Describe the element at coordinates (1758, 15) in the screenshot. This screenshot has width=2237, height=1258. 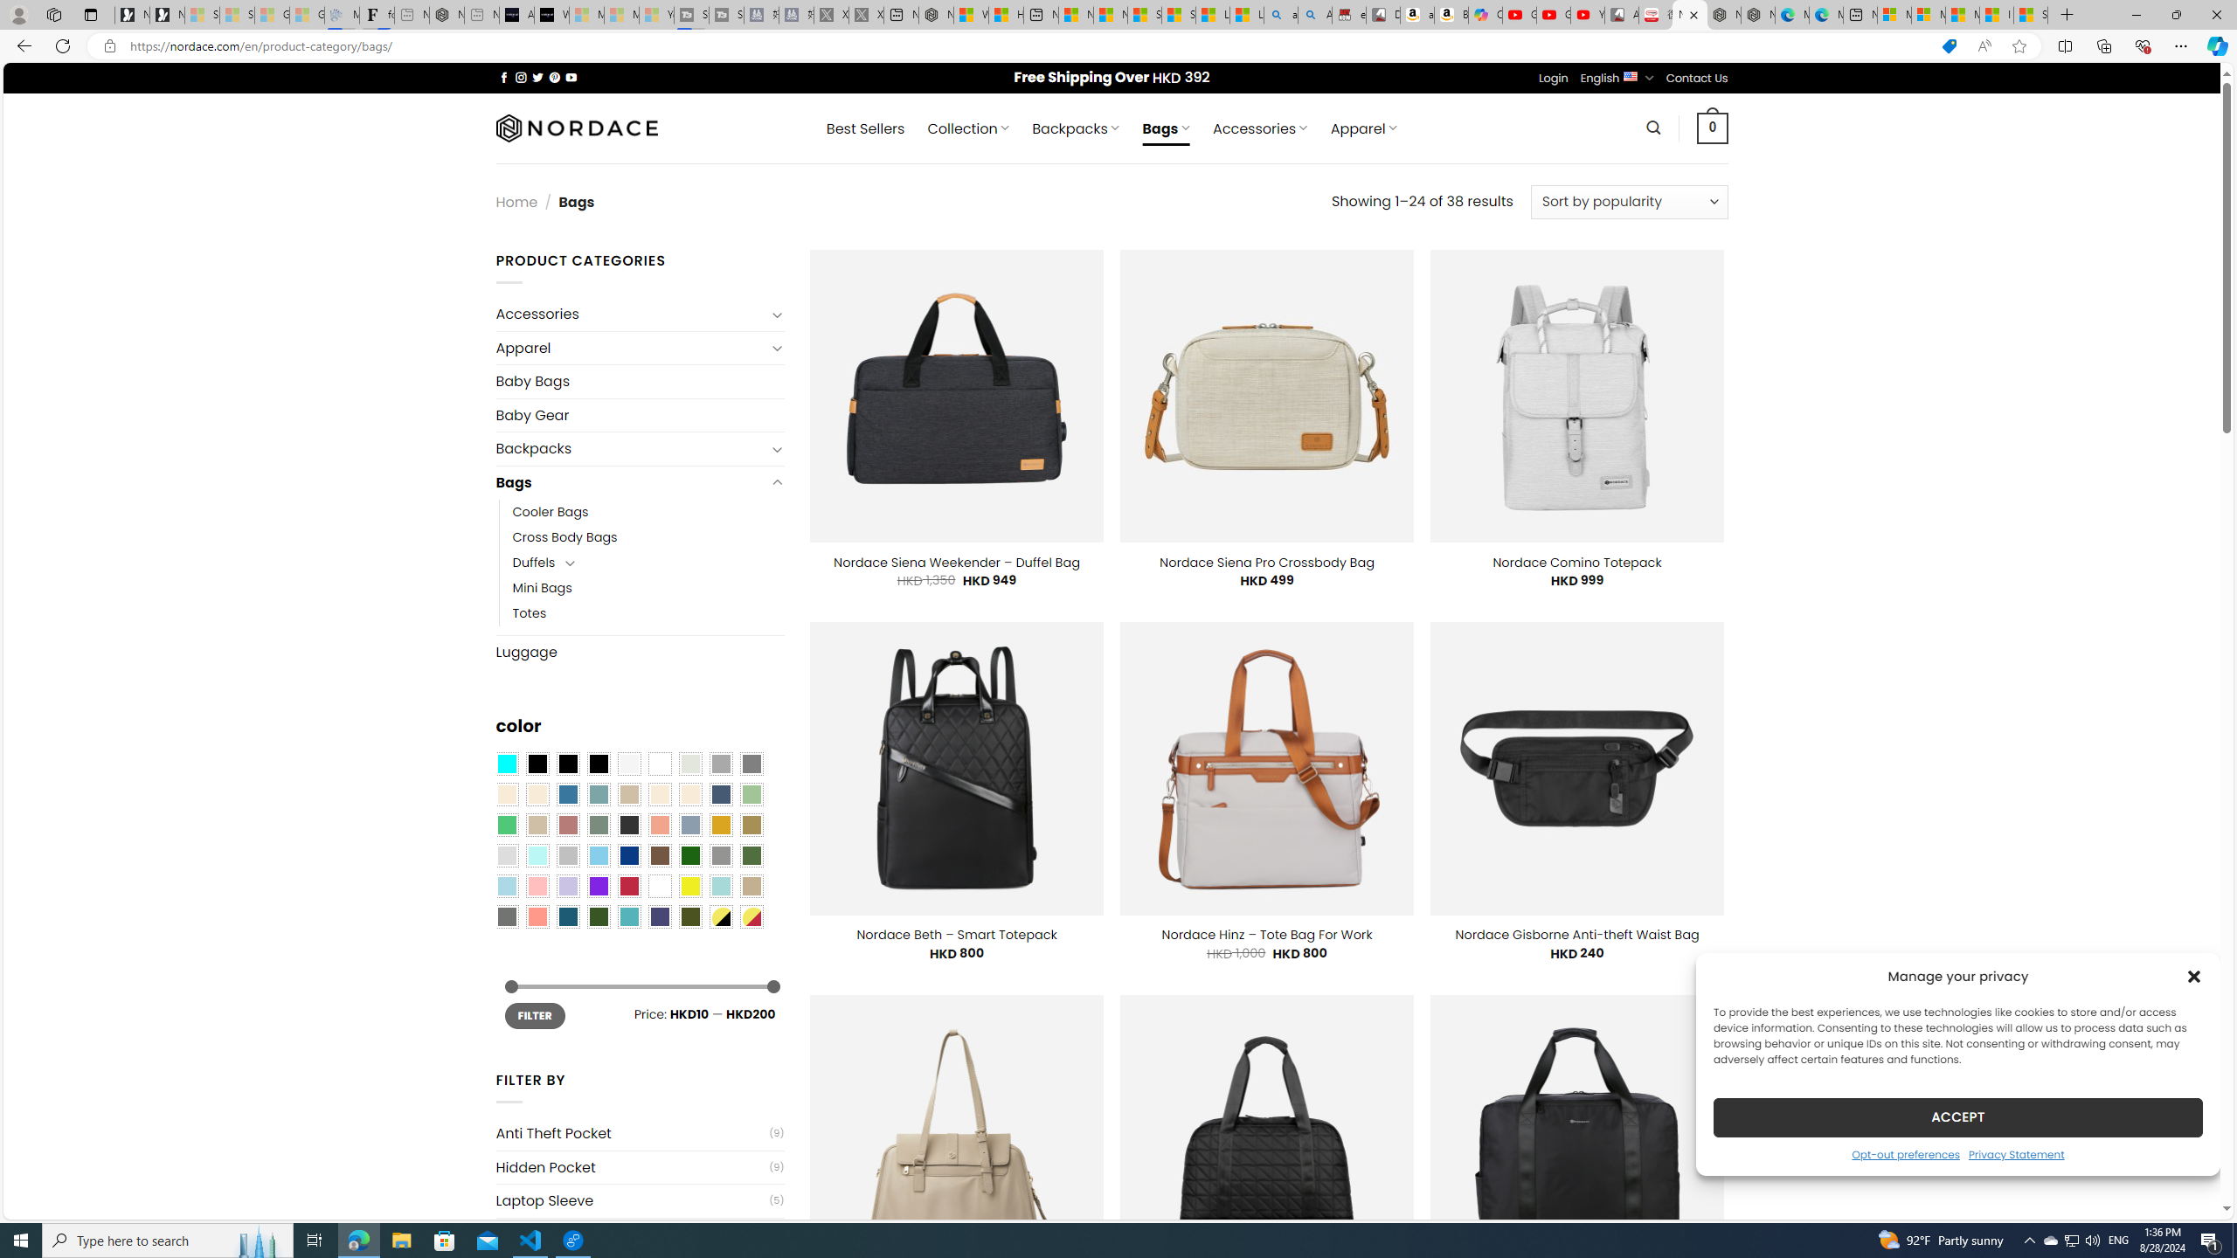
I see `Nordace - Nordace has arrived Hong Kong` at that location.